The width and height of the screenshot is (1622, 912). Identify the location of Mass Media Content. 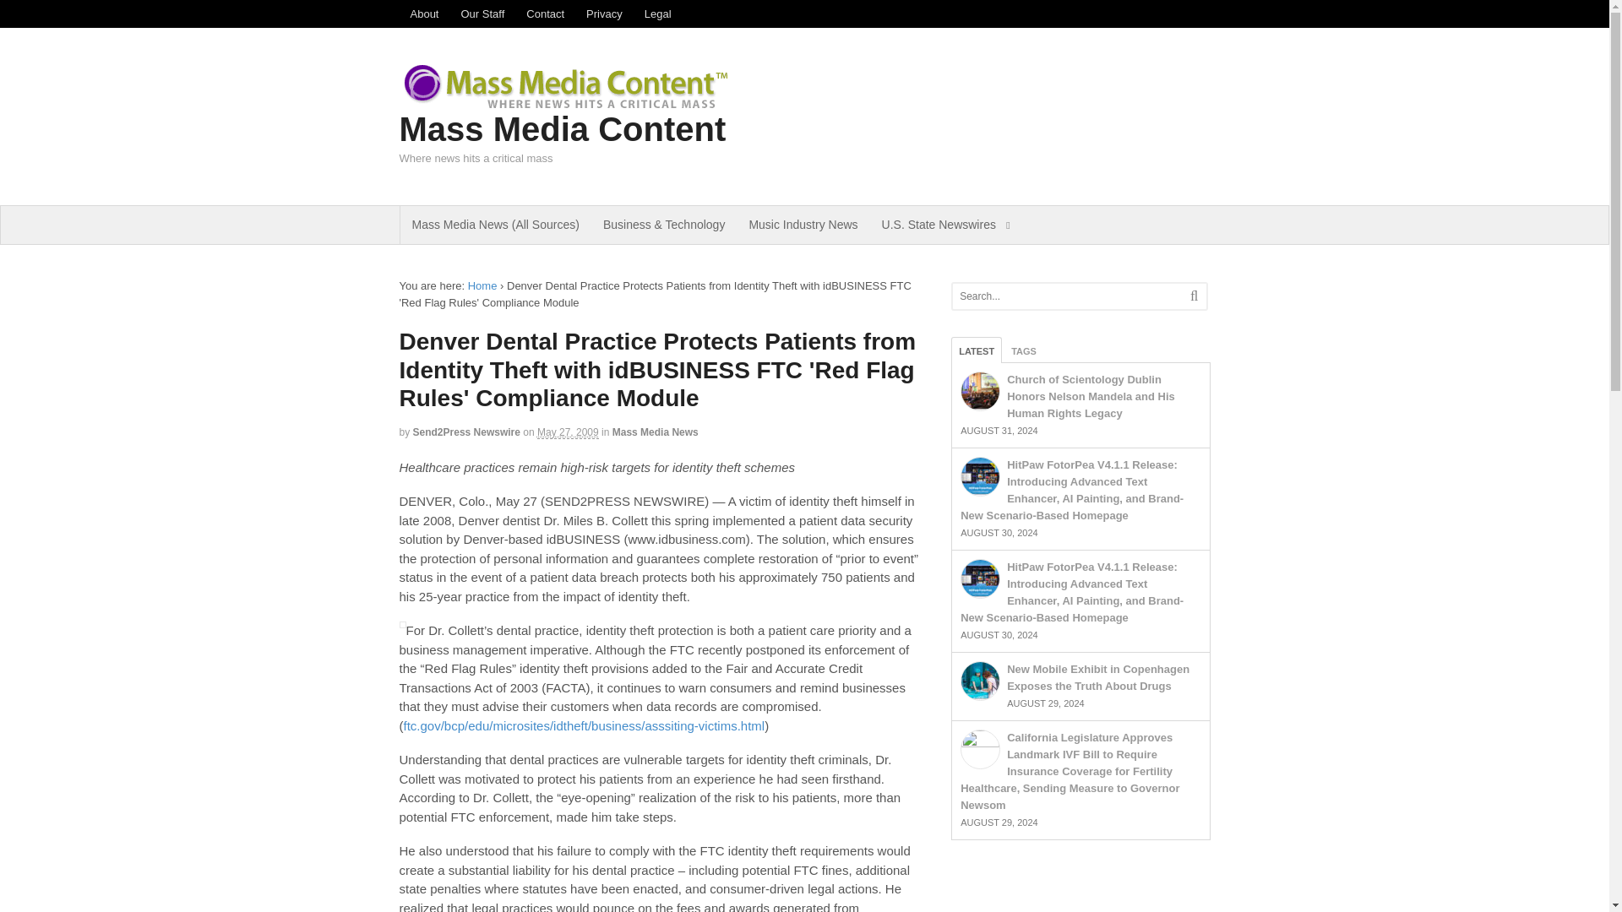
(483, 285).